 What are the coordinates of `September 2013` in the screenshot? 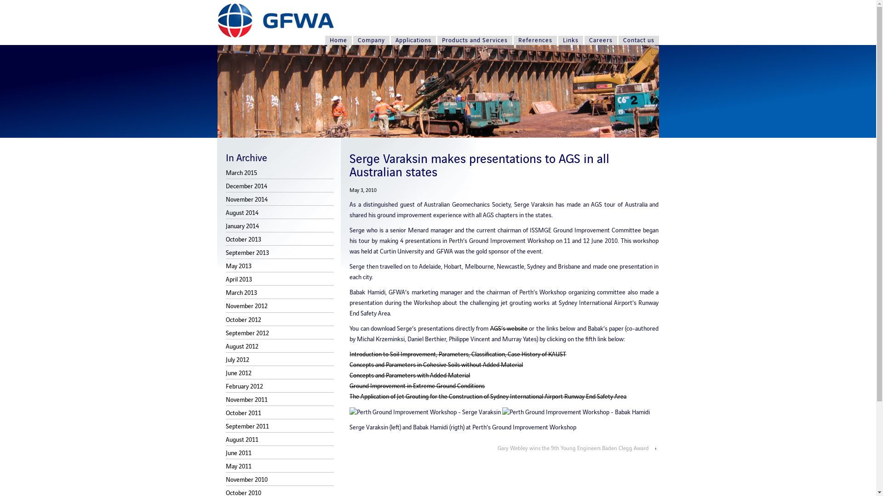 It's located at (247, 253).